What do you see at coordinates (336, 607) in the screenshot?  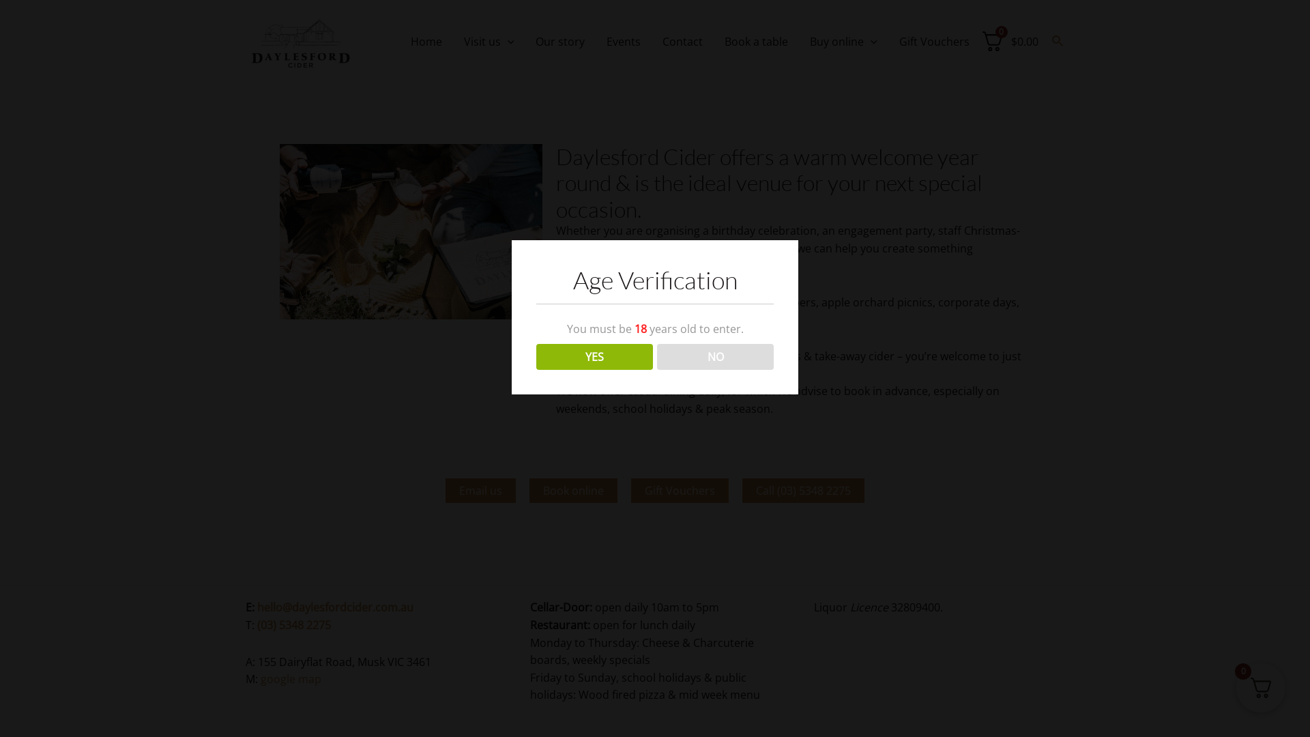 I see `hello@daylesfordcider.com.au` at bounding box center [336, 607].